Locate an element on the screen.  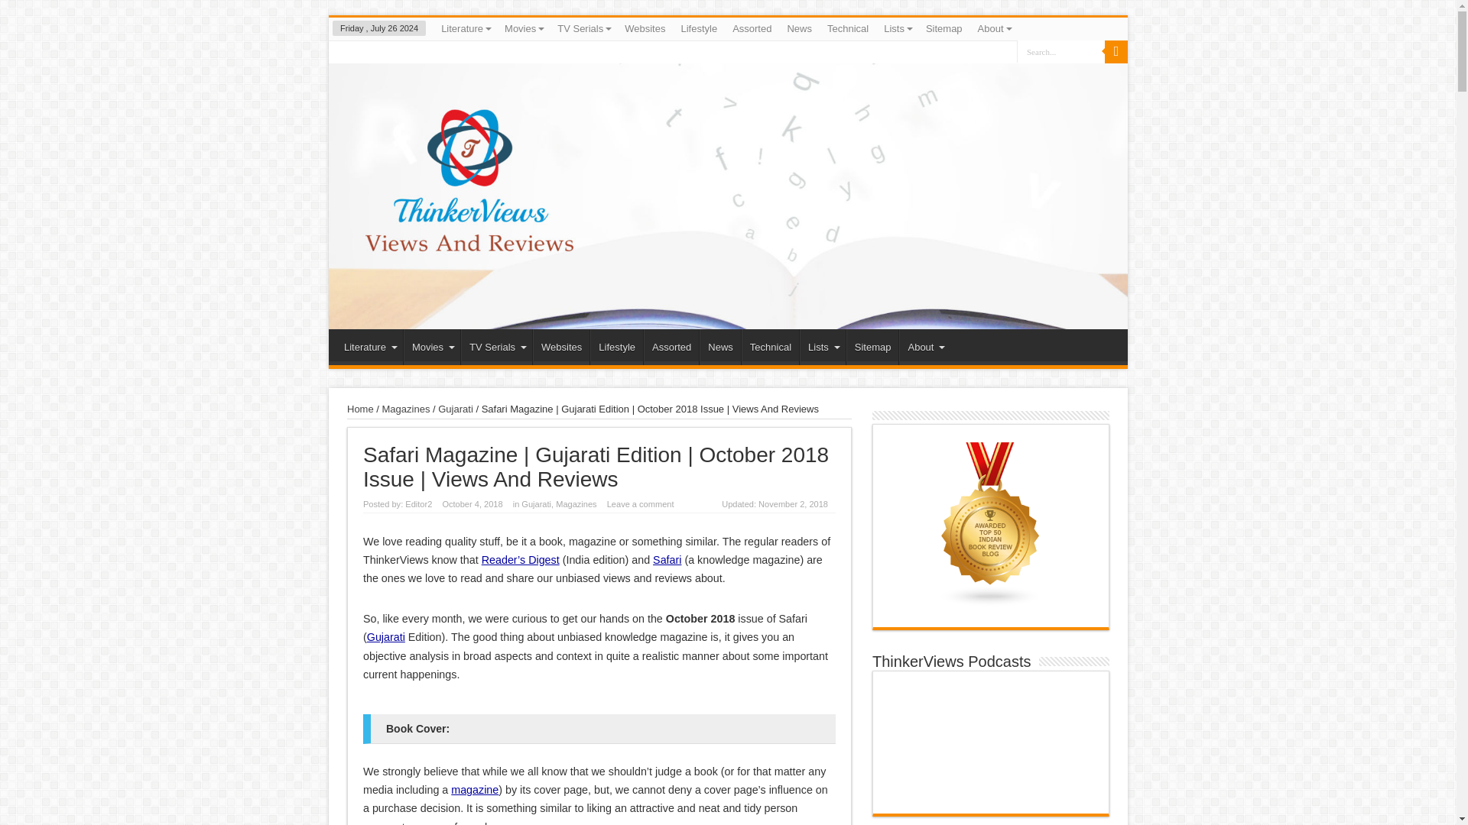
Assorted is located at coordinates (752, 28).